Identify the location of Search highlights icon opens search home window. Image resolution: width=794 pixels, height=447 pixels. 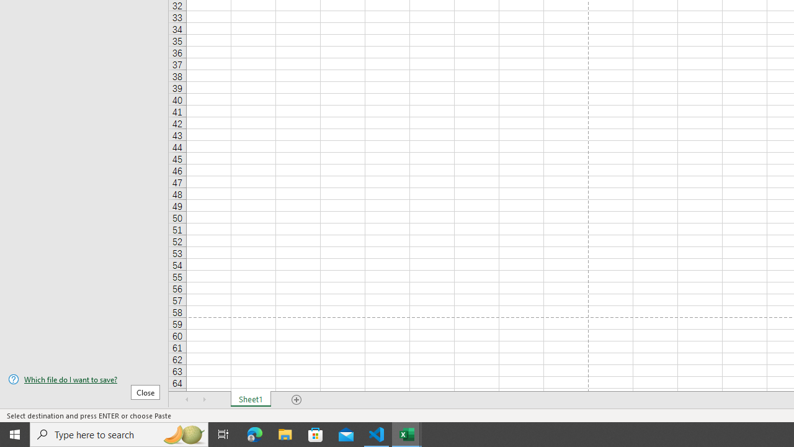
(184, 435).